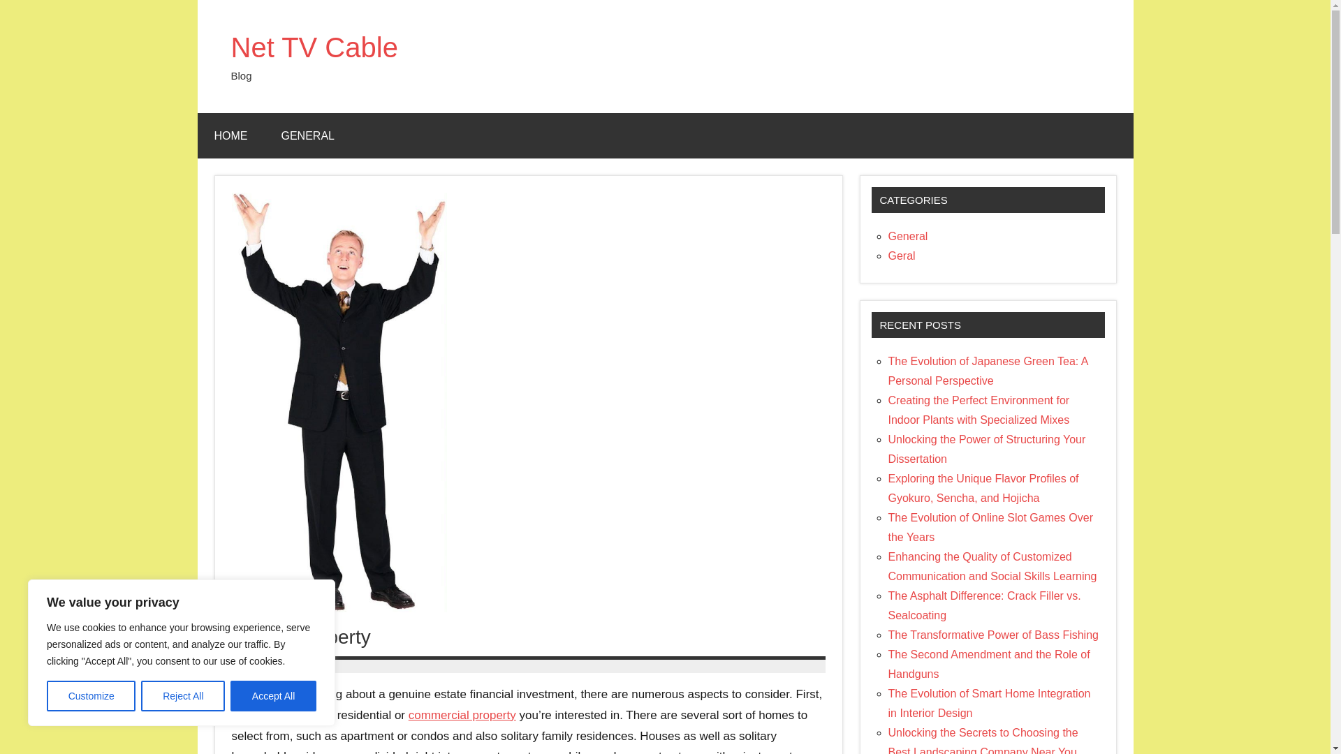 This screenshot has height=754, width=1341. Describe the element at coordinates (91, 696) in the screenshot. I see `Customize` at that location.